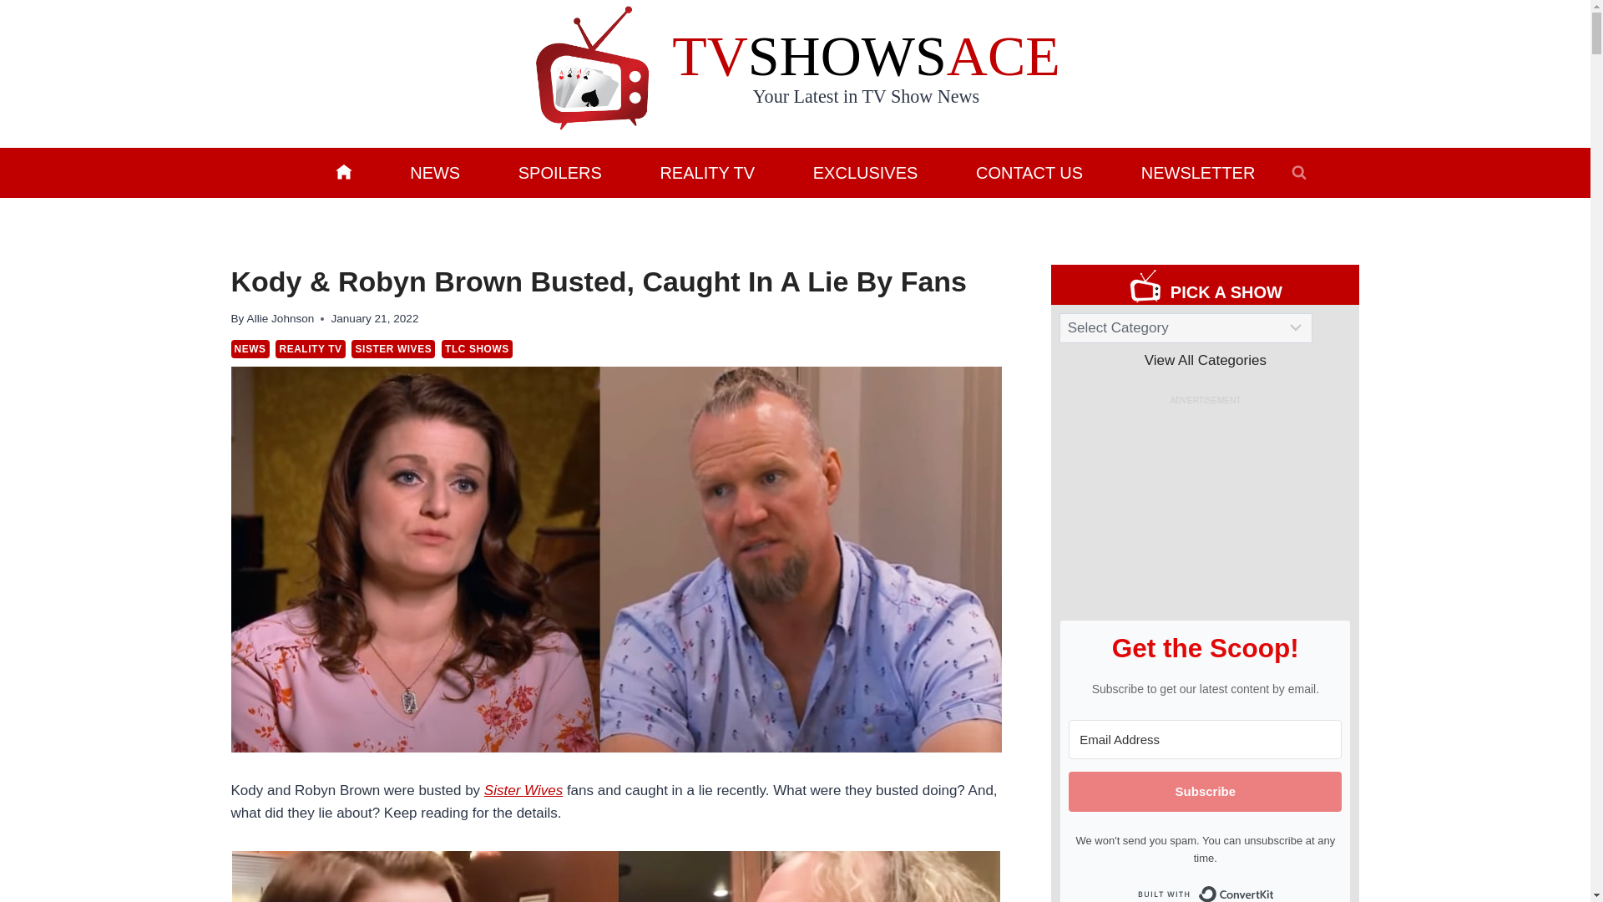 Image resolution: width=1603 pixels, height=902 pixels. I want to click on REALITY TV, so click(707, 172).